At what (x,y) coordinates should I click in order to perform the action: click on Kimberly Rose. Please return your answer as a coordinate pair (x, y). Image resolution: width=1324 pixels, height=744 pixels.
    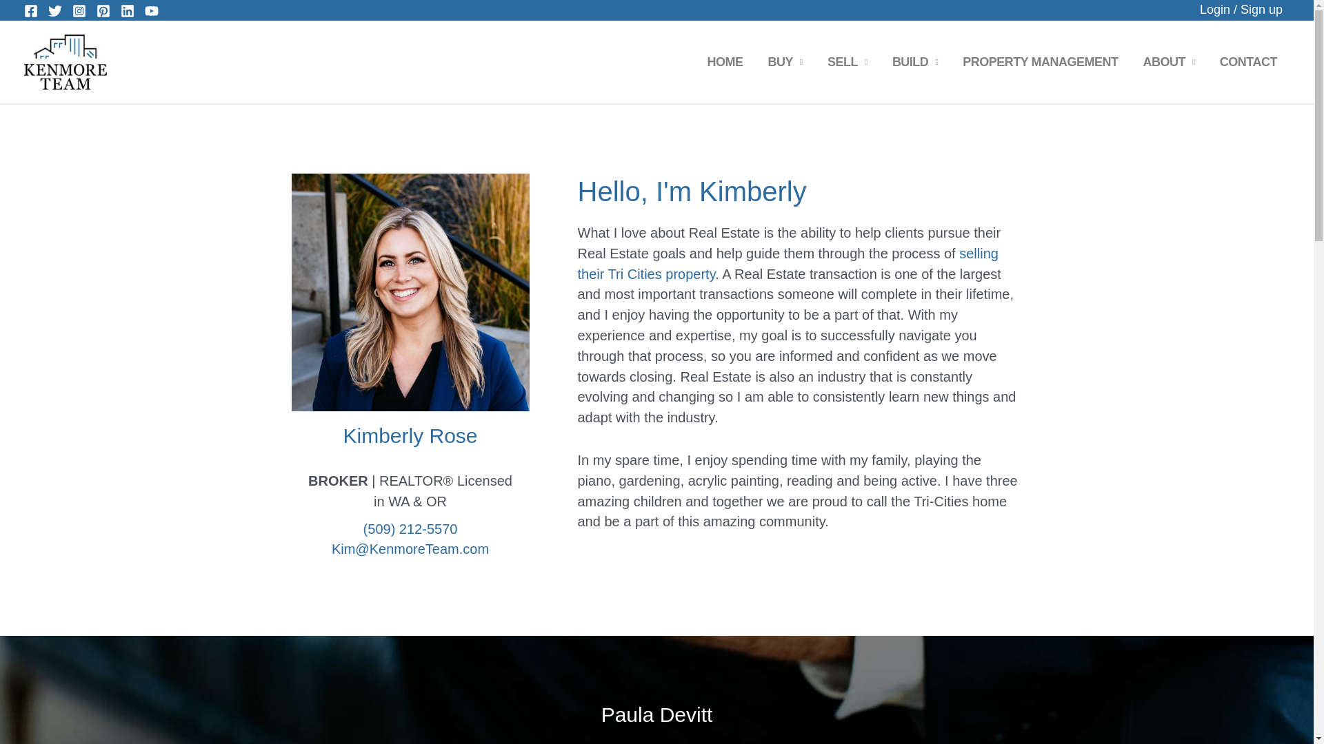
    Looking at the image, I should click on (410, 292).